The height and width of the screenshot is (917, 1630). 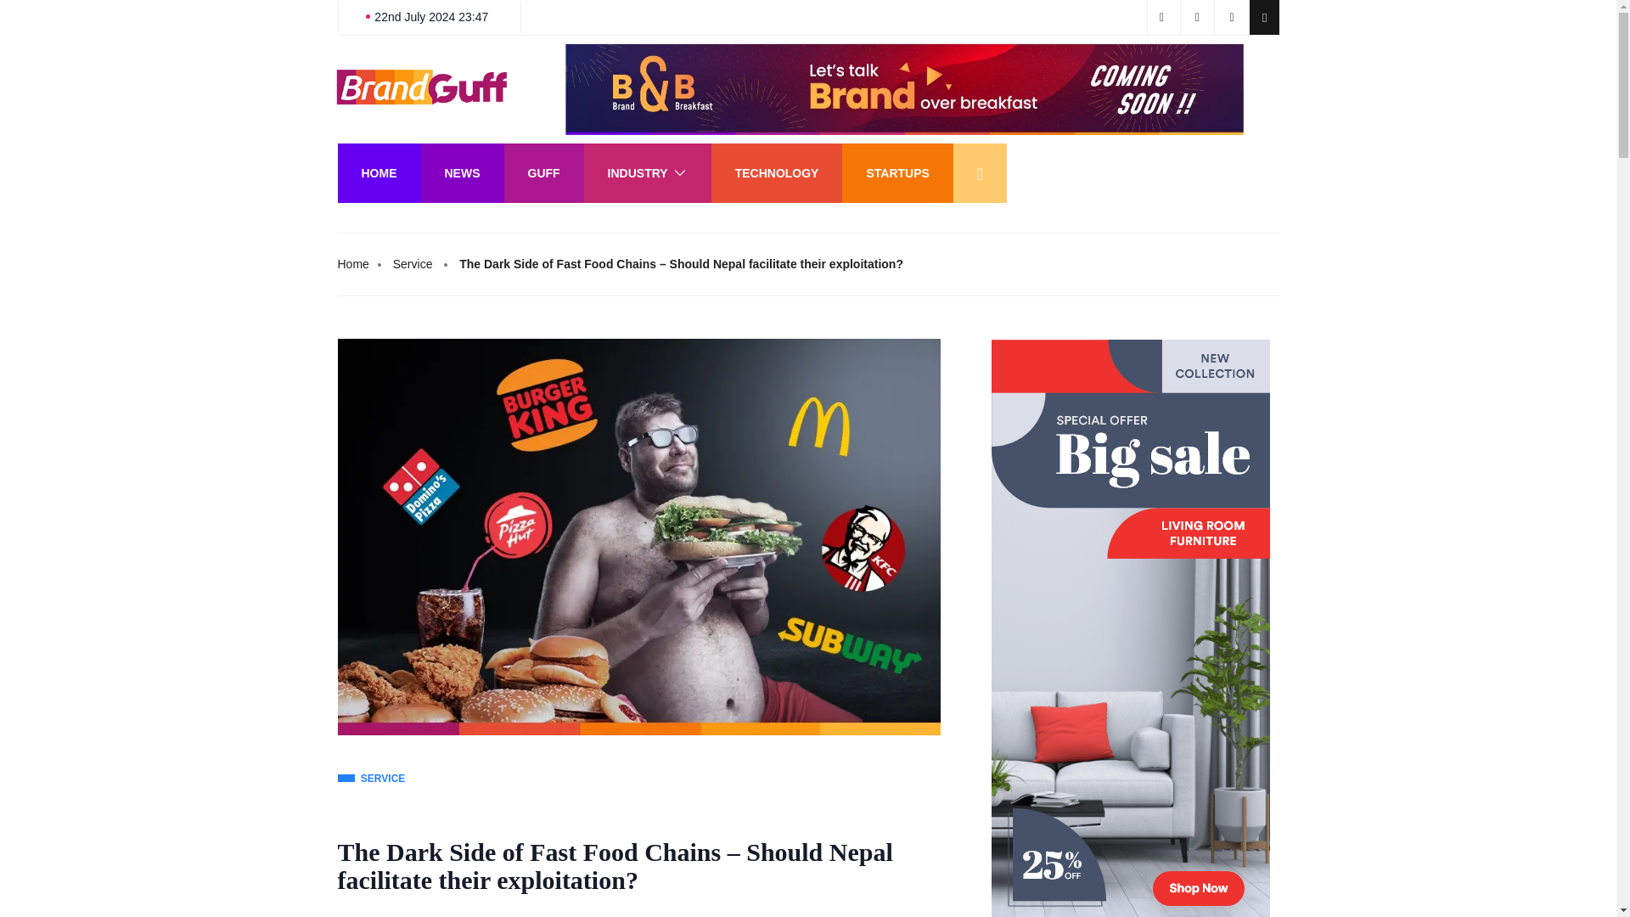 What do you see at coordinates (413, 264) in the screenshot?
I see `Service` at bounding box center [413, 264].